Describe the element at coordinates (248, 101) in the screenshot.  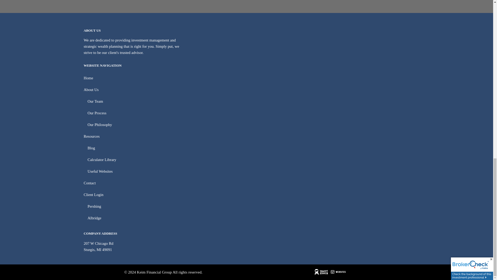
I see `Our Team` at that location.